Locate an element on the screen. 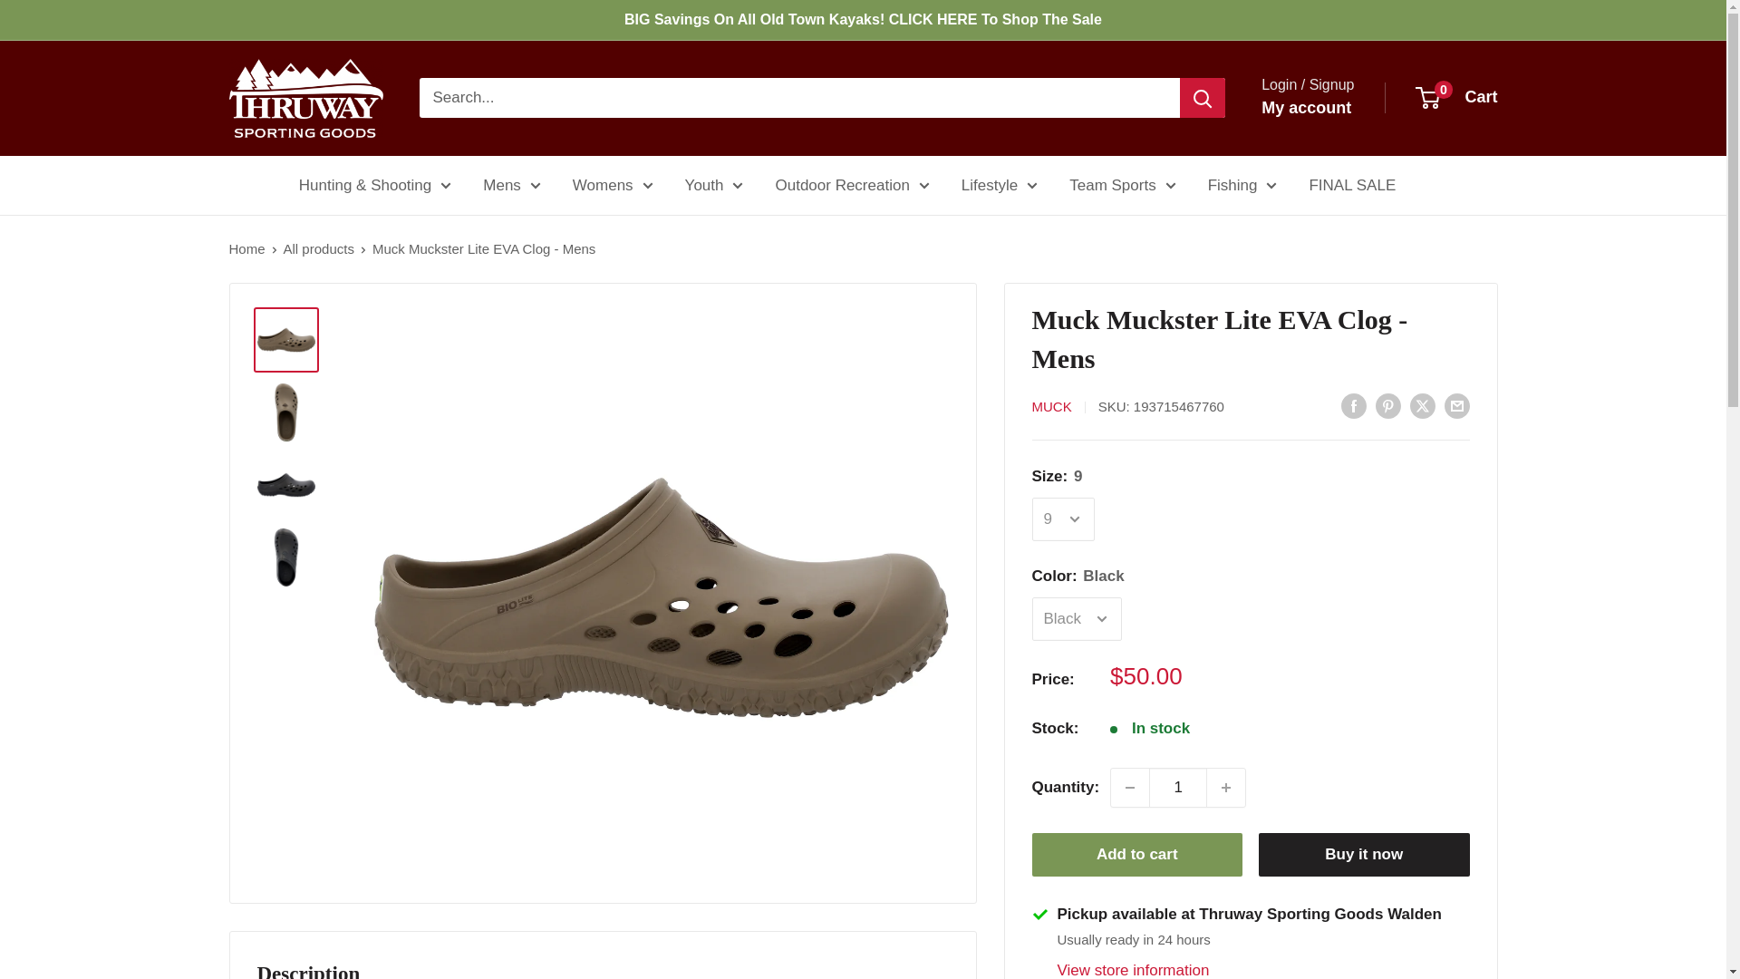  1 is located at coordinates (1178, 787).